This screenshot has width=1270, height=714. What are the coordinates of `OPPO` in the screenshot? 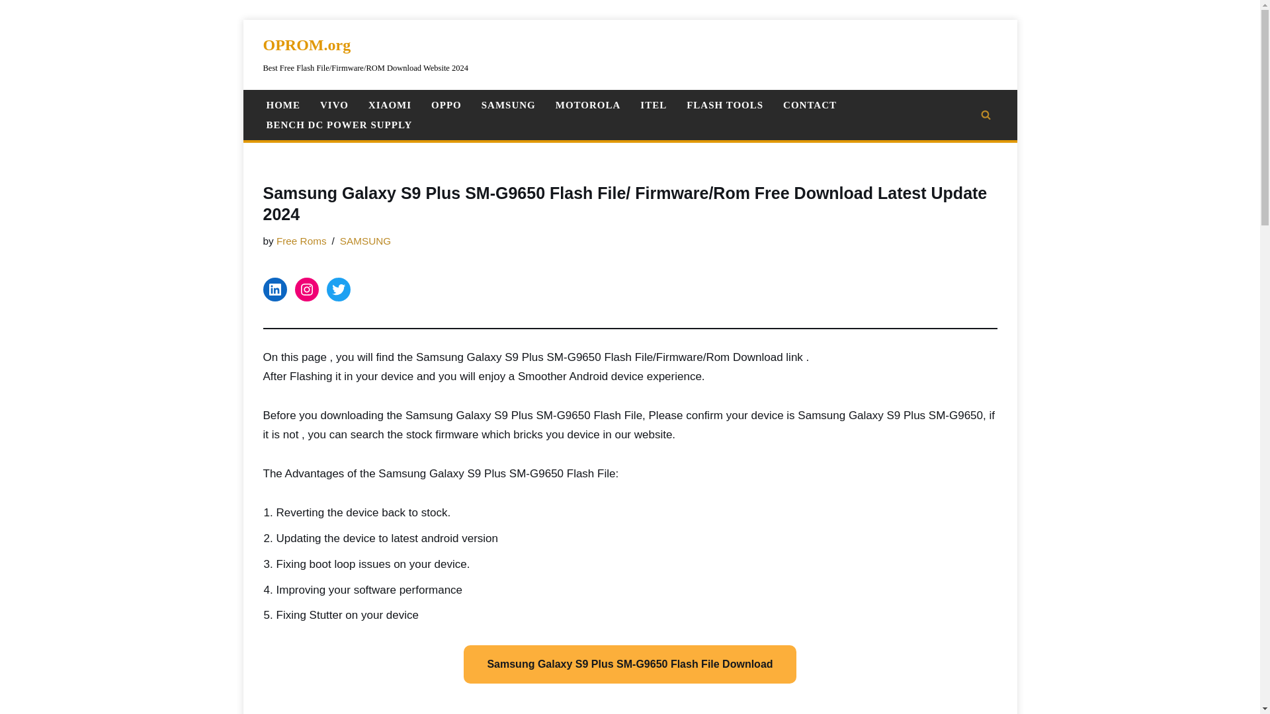 It's located at (446, 104).